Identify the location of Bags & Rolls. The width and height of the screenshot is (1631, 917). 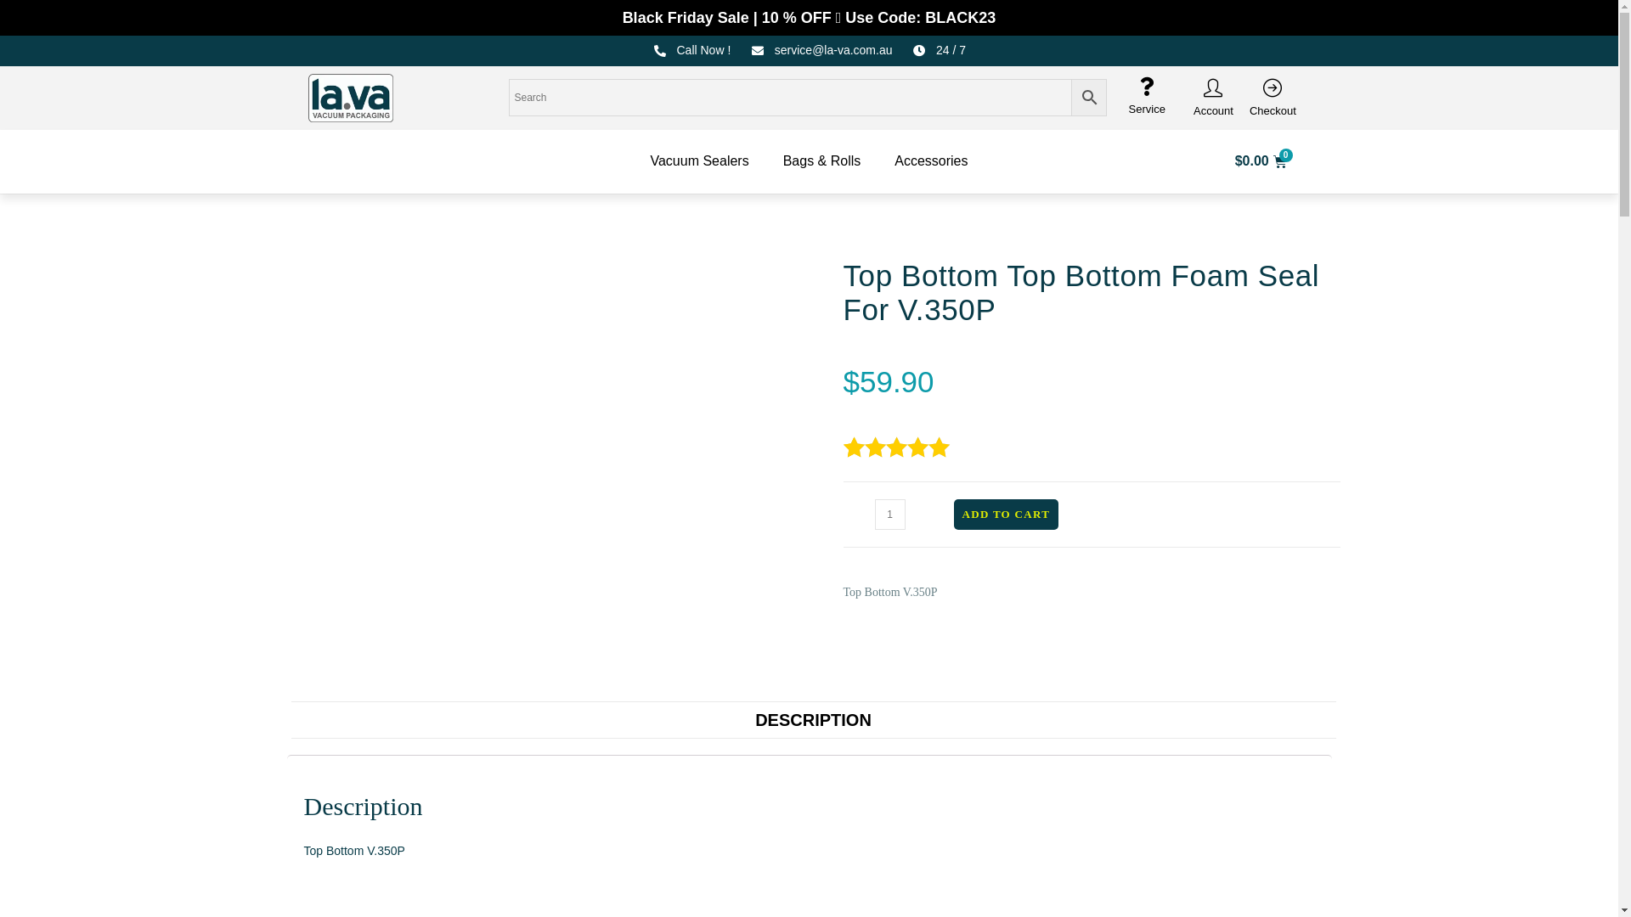
(822, 161).